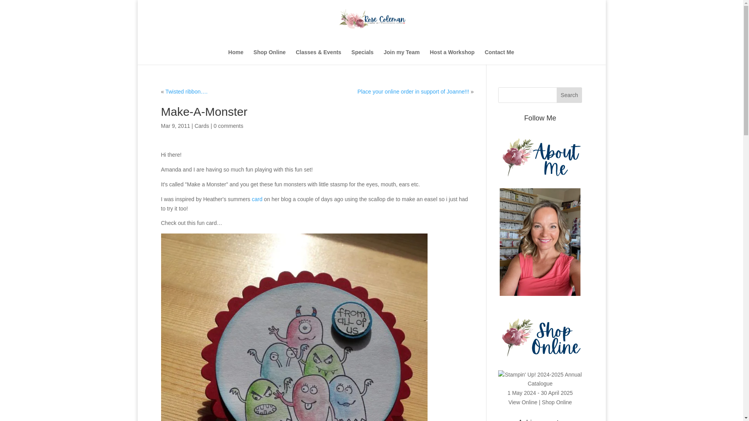 The width and height of the screenshot is (749, 421). What do you see at coordinates (413, 91) in the screenshot?
I see `Place your online order in support of Joanne!!!` at bounding box center [413, 91].